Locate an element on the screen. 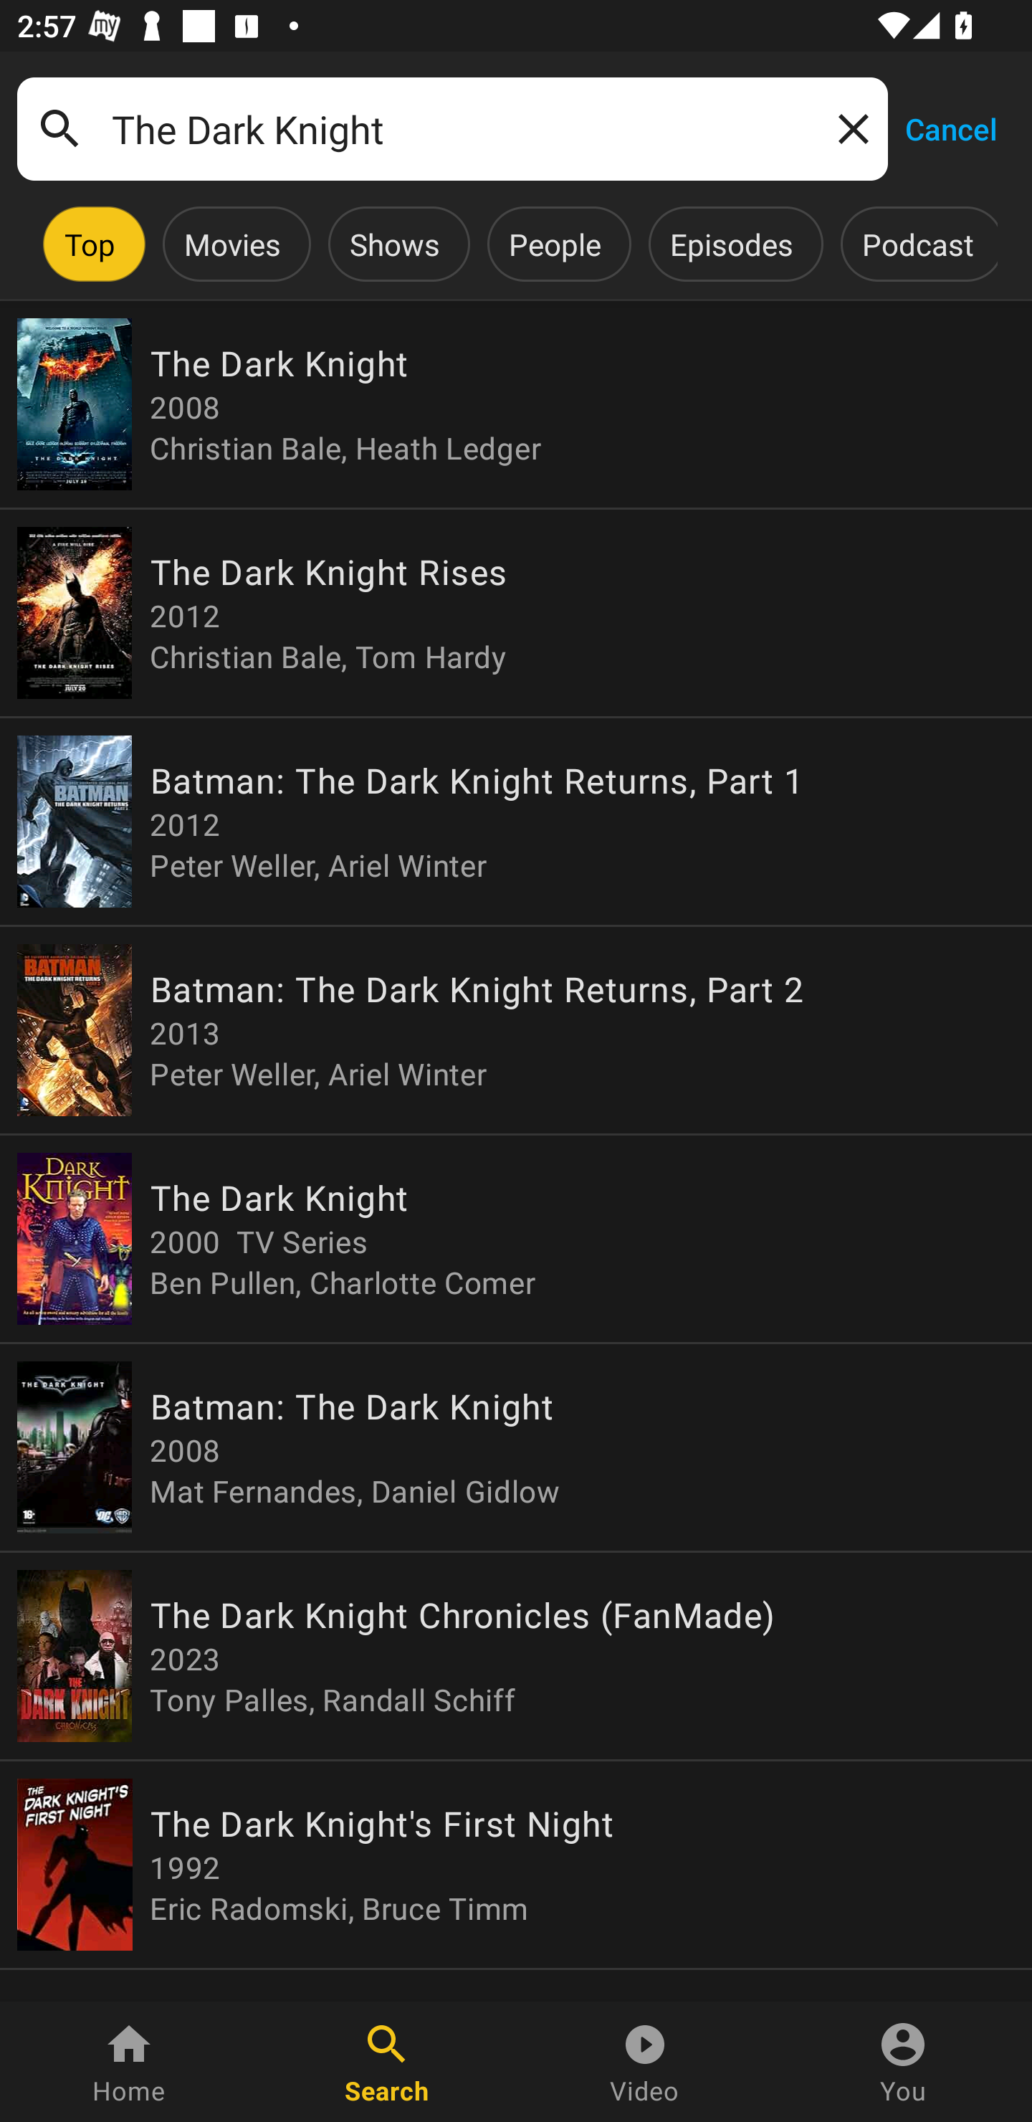 This screenshot has height=2122, width=1032. Clear query is located at coordinates (849, 128).